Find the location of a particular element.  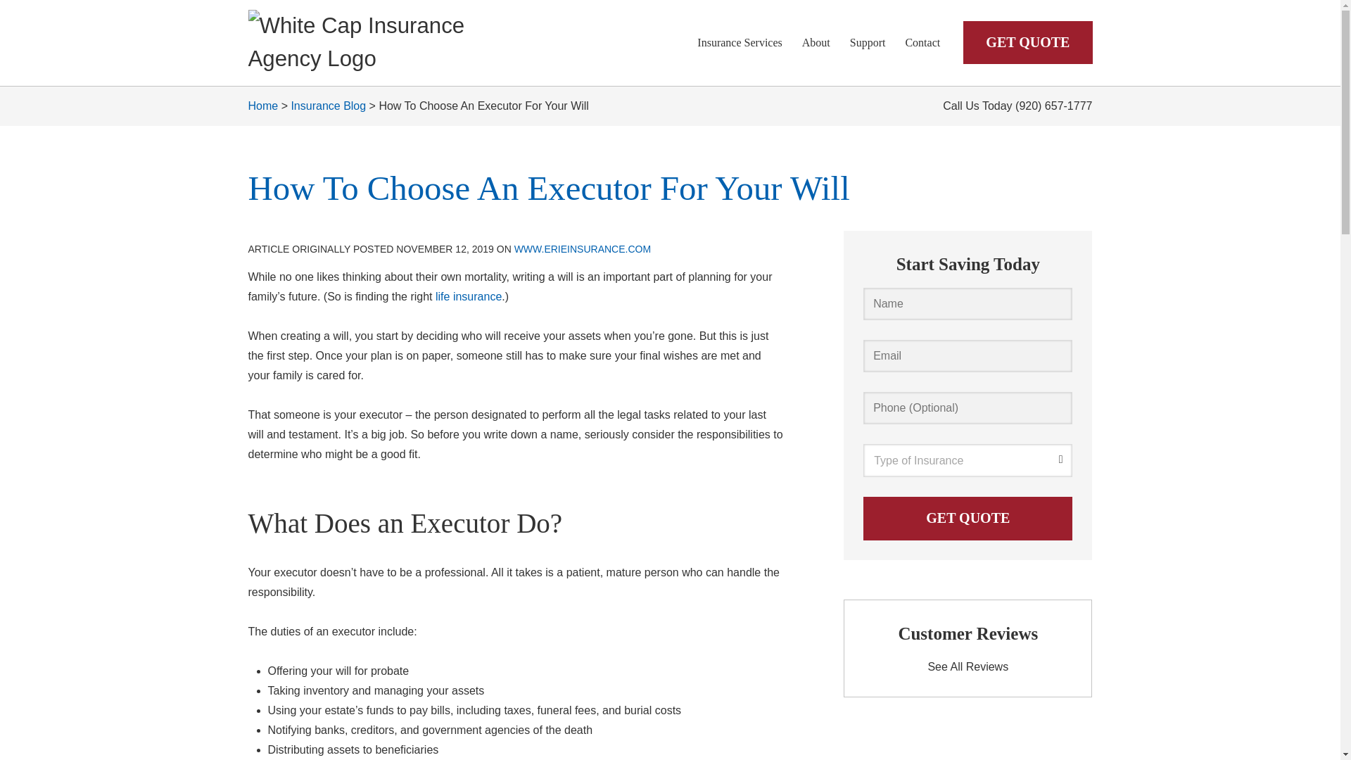

Home Page is located at coordinates (381, 43).